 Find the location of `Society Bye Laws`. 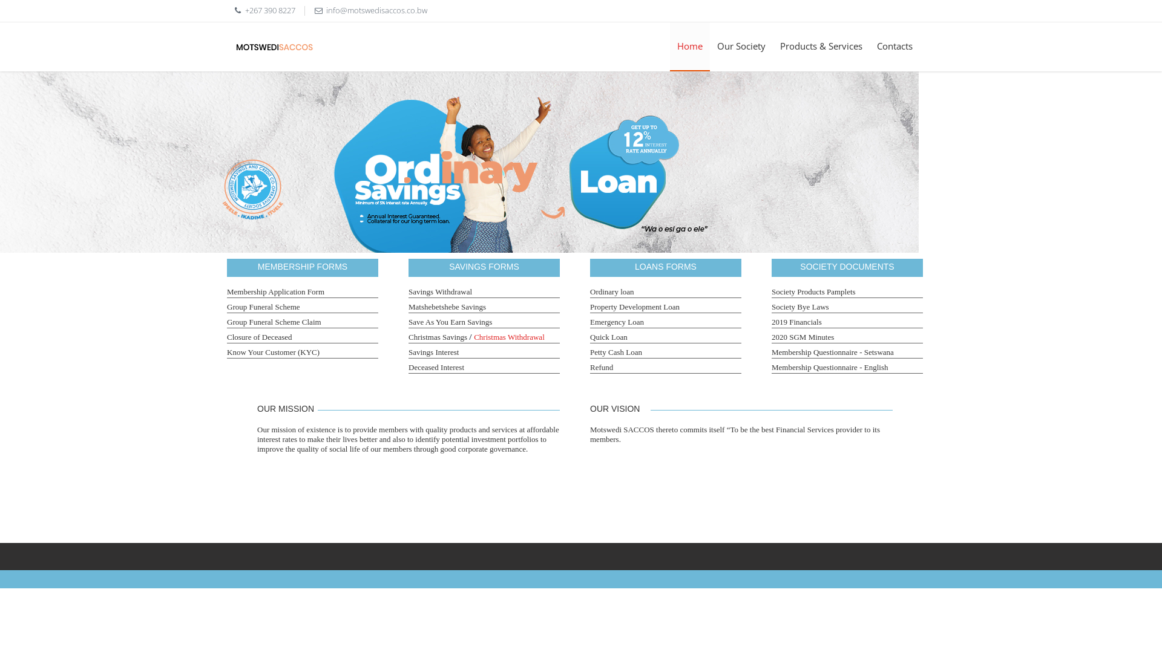

Society Bye Laws is located at coordinates (800, 307).